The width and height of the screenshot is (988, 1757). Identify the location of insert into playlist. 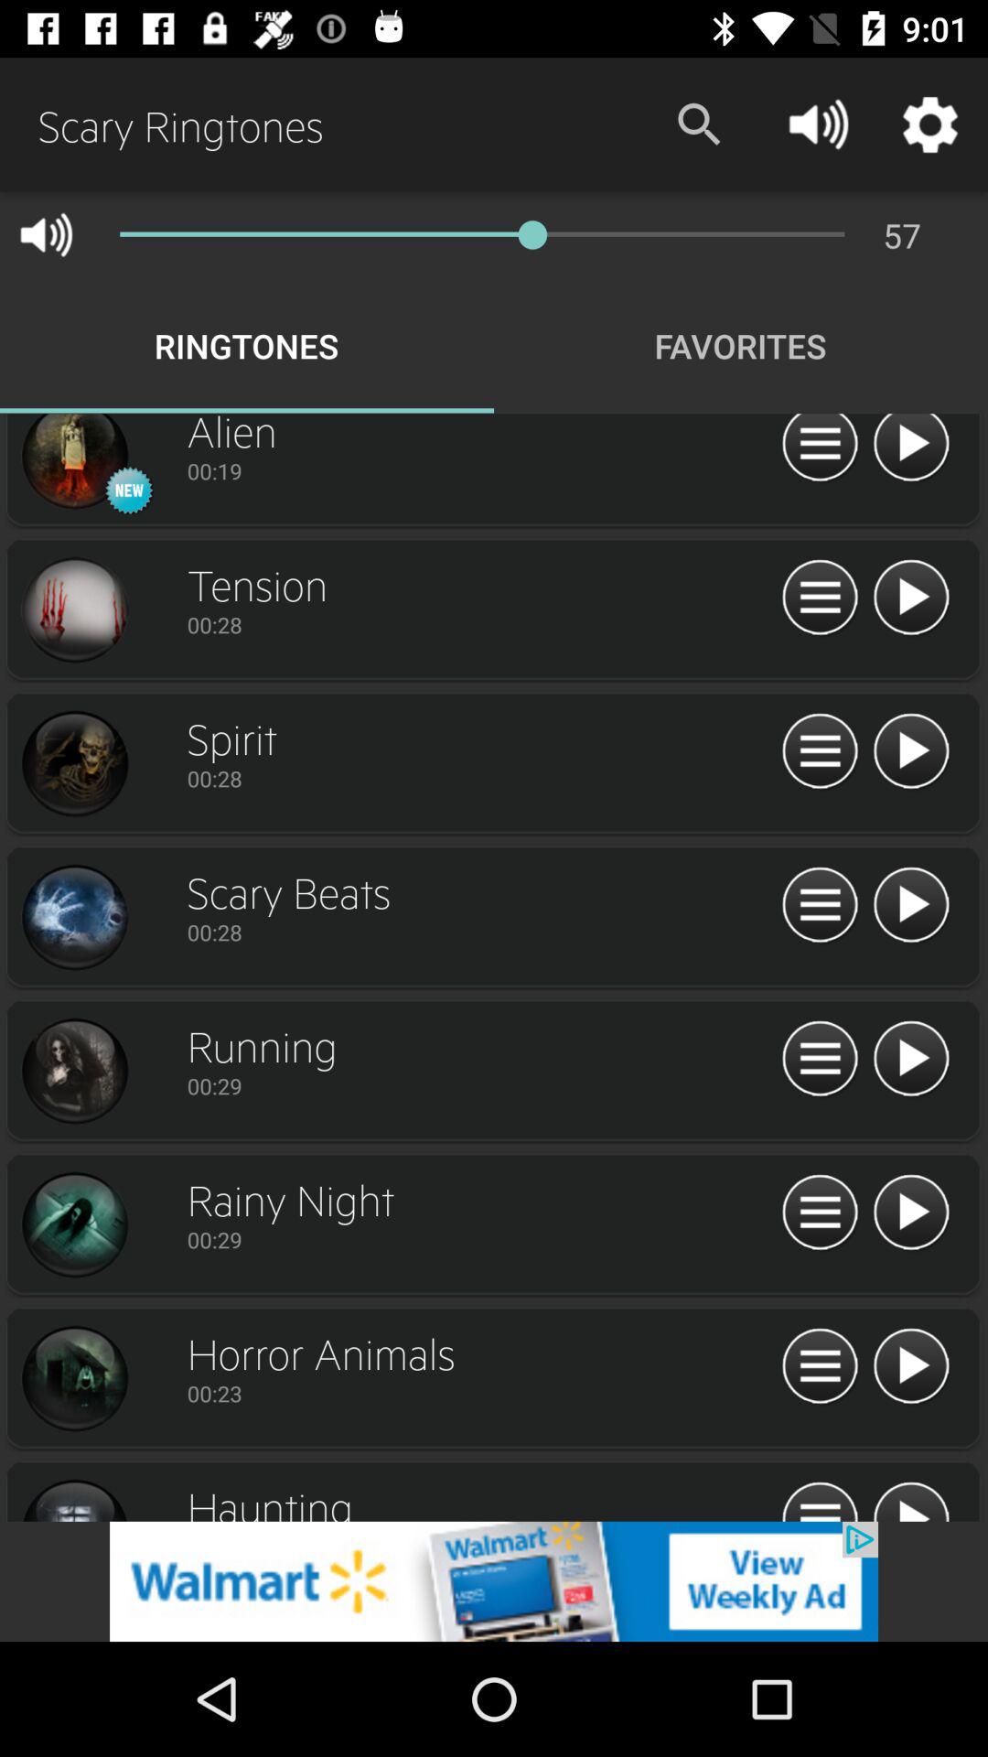
(820, 1060).